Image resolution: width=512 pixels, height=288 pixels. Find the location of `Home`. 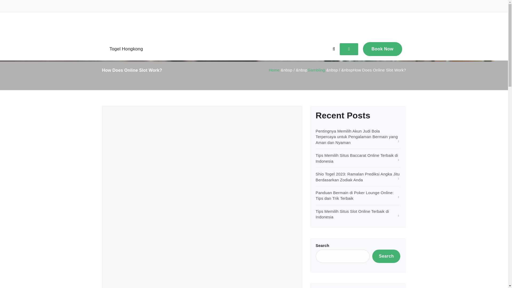

Home is located at coordinates (274, 70).